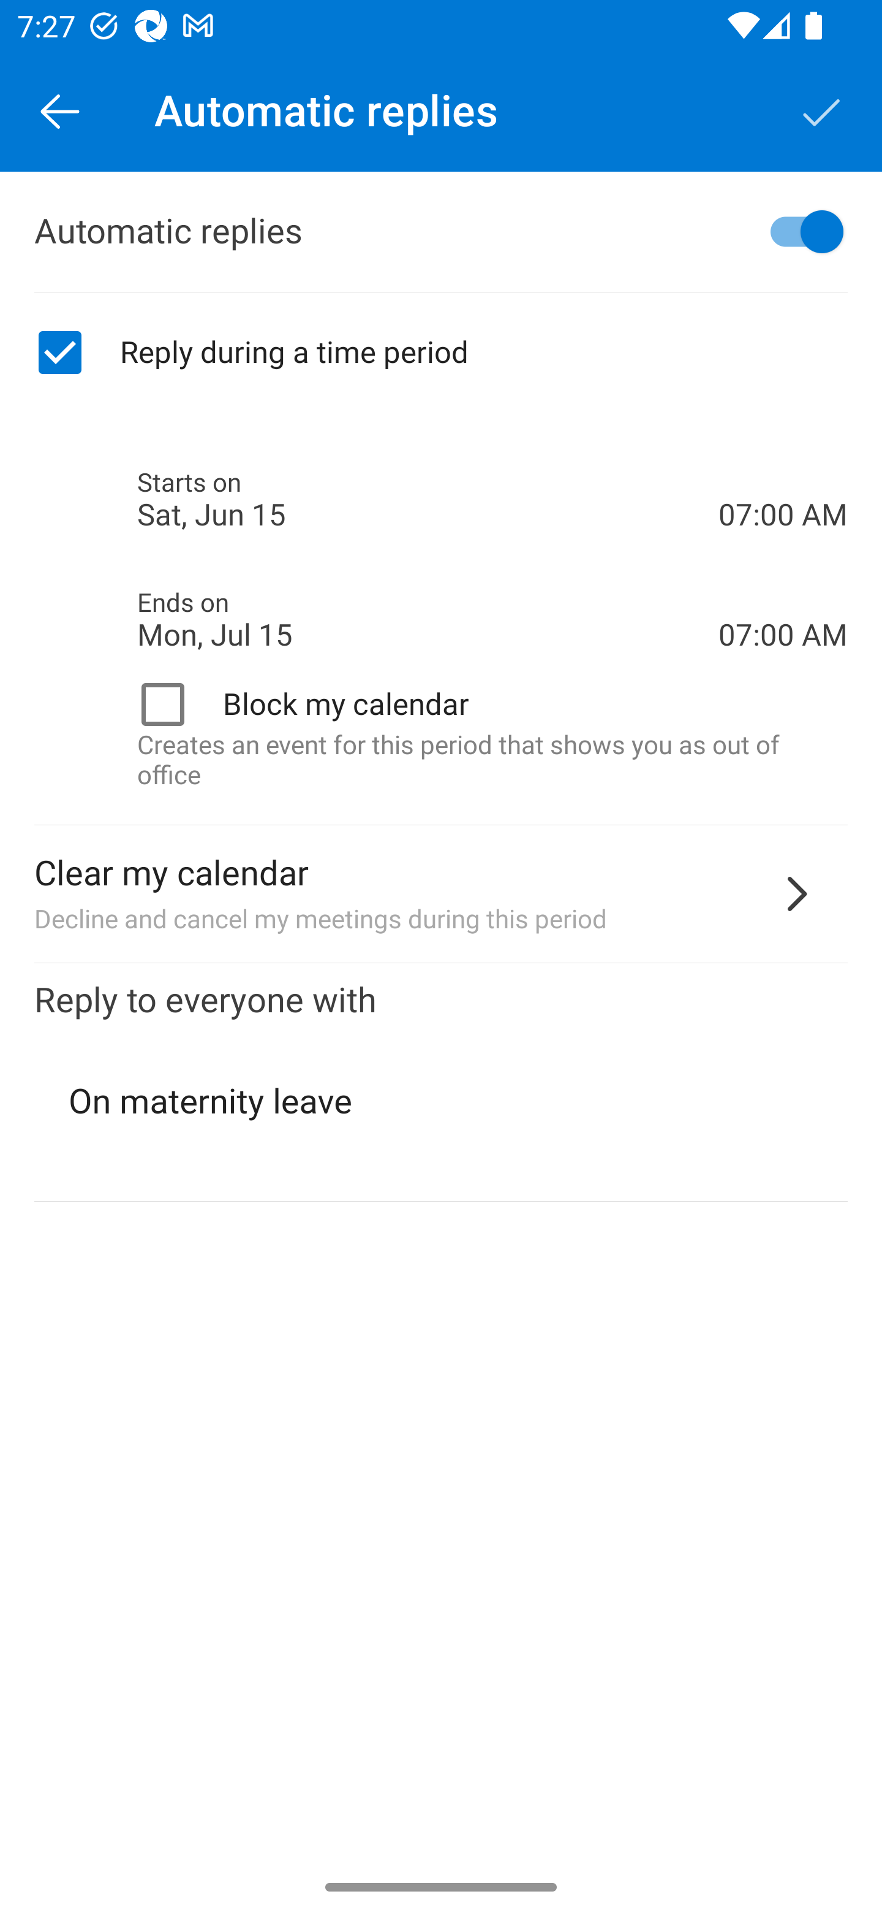 The width and height of the screenshot is (882, 1913). What do you see at coordinates (822, 110) in the screenshot?
I see `Save` at bounding box center [822, 110].